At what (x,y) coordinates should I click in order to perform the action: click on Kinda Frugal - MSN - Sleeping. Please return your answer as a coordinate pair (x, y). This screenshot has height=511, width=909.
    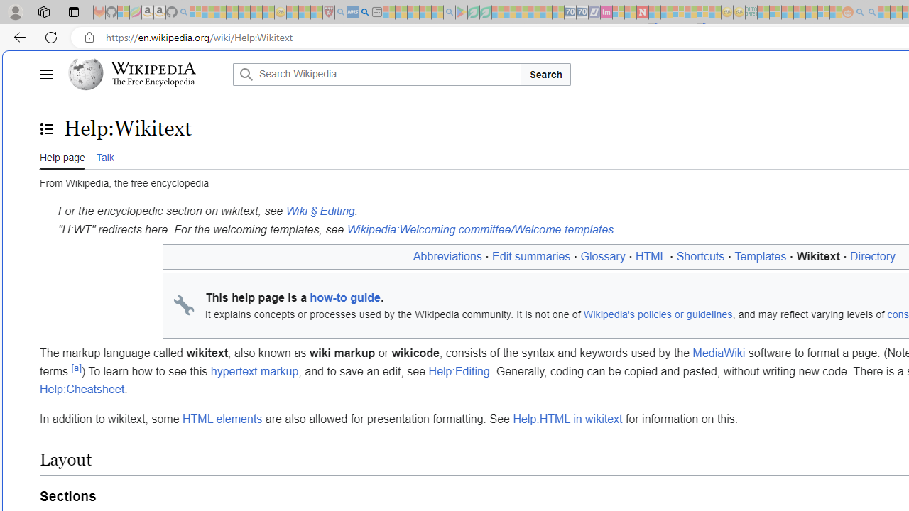
    Looking at the image, I should click on (811, 13).